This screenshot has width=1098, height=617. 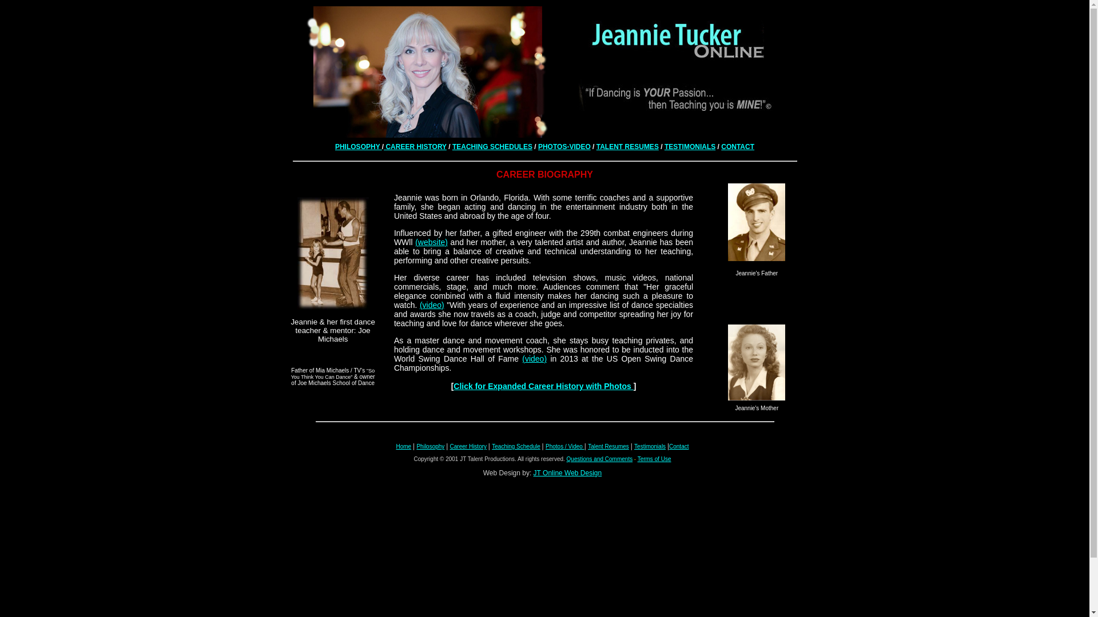 I want to click on TEACHING SCHEDULES, so click(x=492, y=146).